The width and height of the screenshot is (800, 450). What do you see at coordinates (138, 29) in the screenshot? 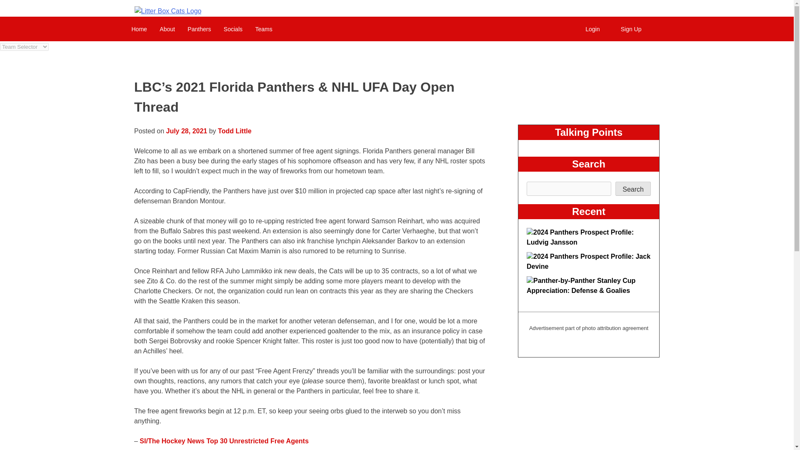
I see `Home` at bounding box center [138, 29].